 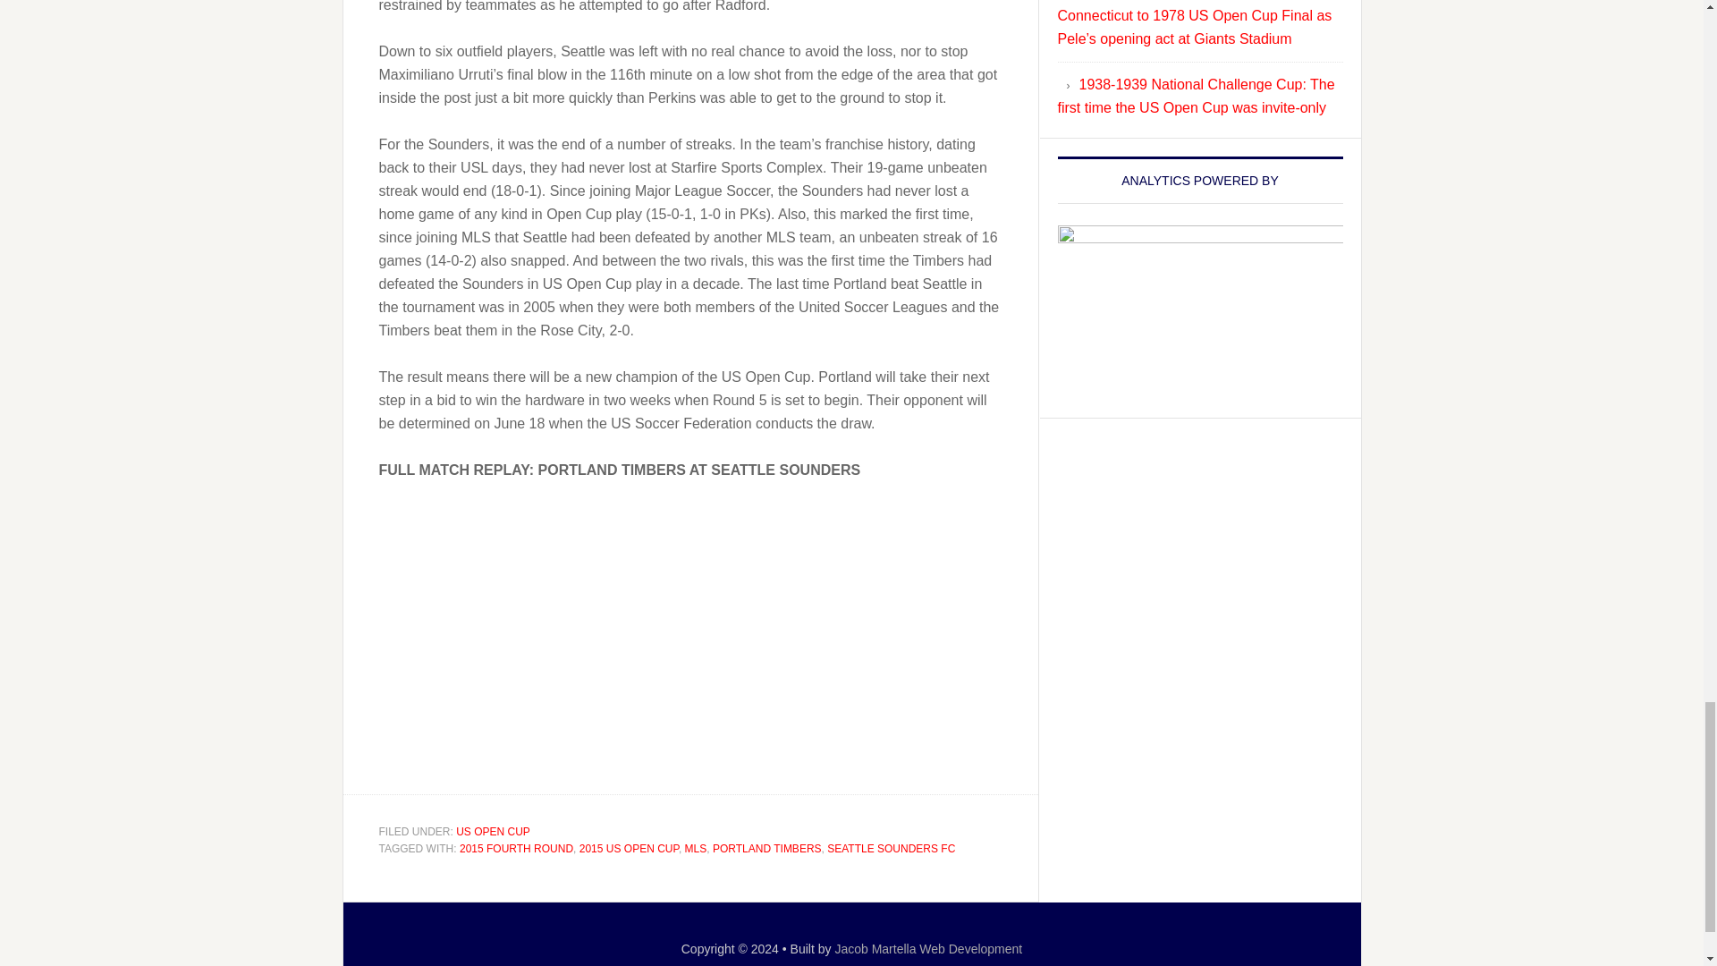 I want to click on 2015 FOURTH ROUND, so click(x=517, y=848).